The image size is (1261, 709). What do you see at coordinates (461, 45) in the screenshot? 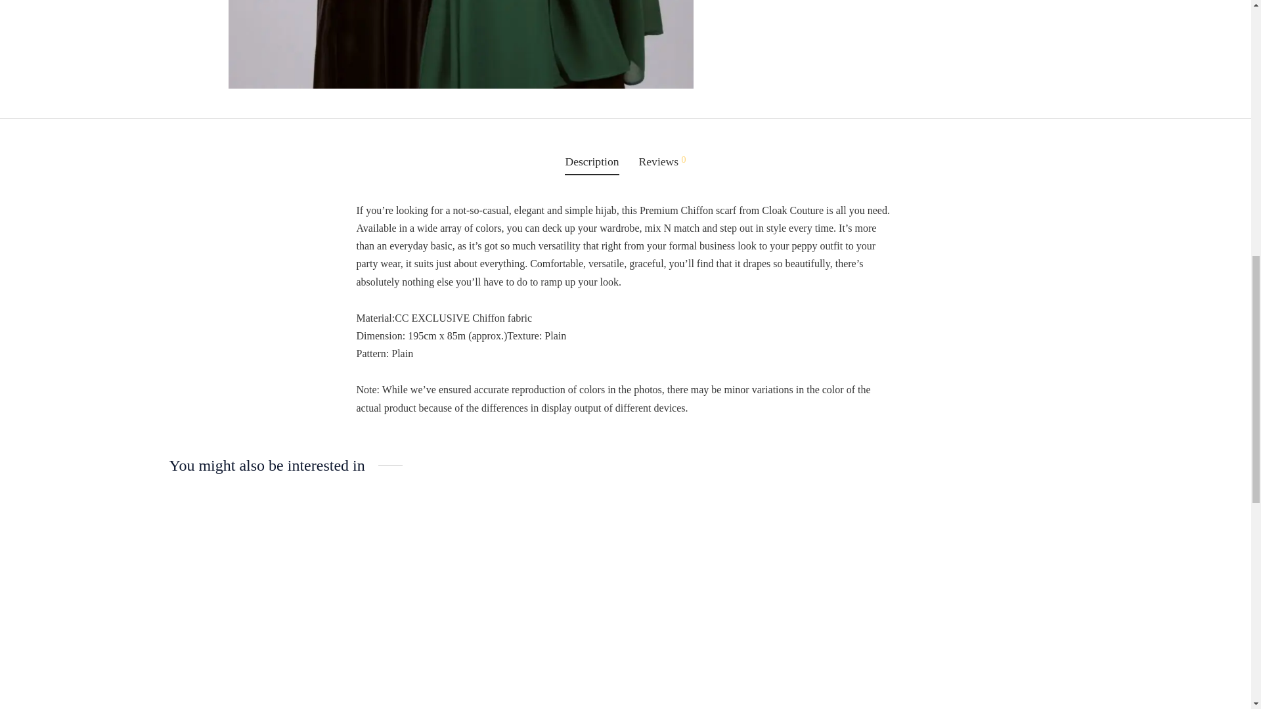
I see `A06C1C80-4C08-4A5F-82DA-845681D3423A` at bounding box center [461, 45].